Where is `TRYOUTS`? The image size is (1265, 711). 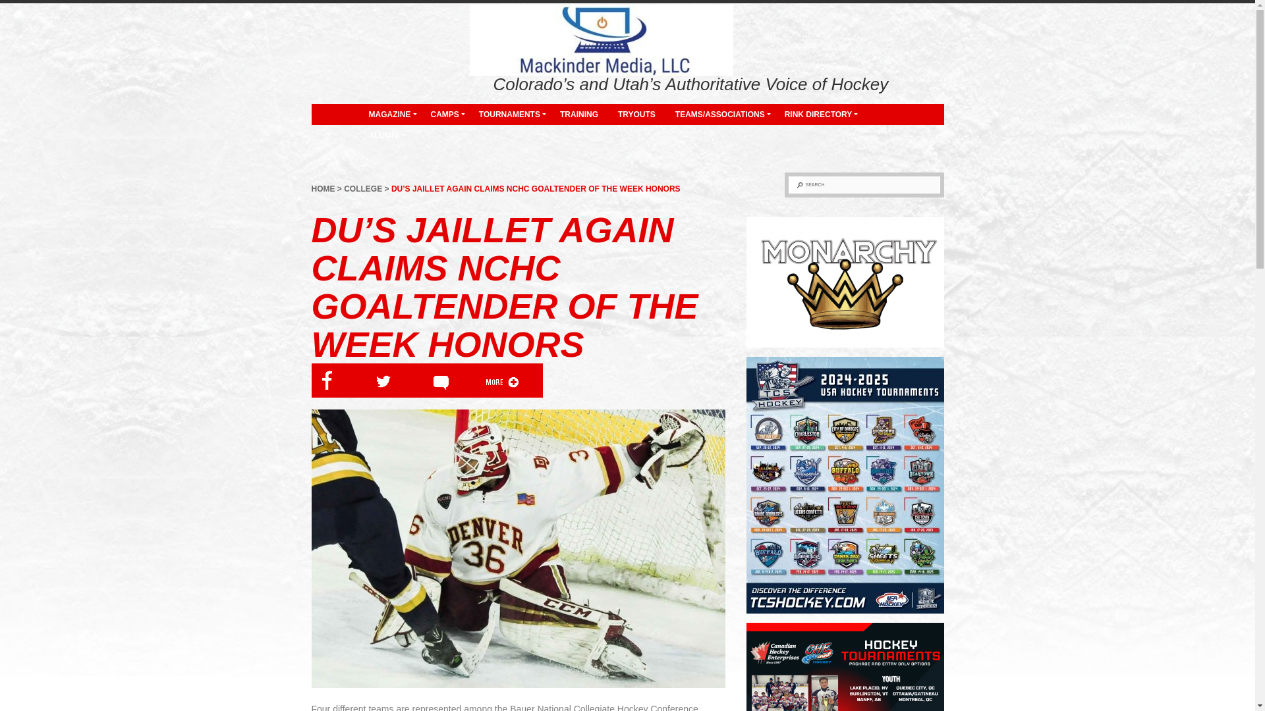
TRYOUTS is located at coordinates (636, 115).